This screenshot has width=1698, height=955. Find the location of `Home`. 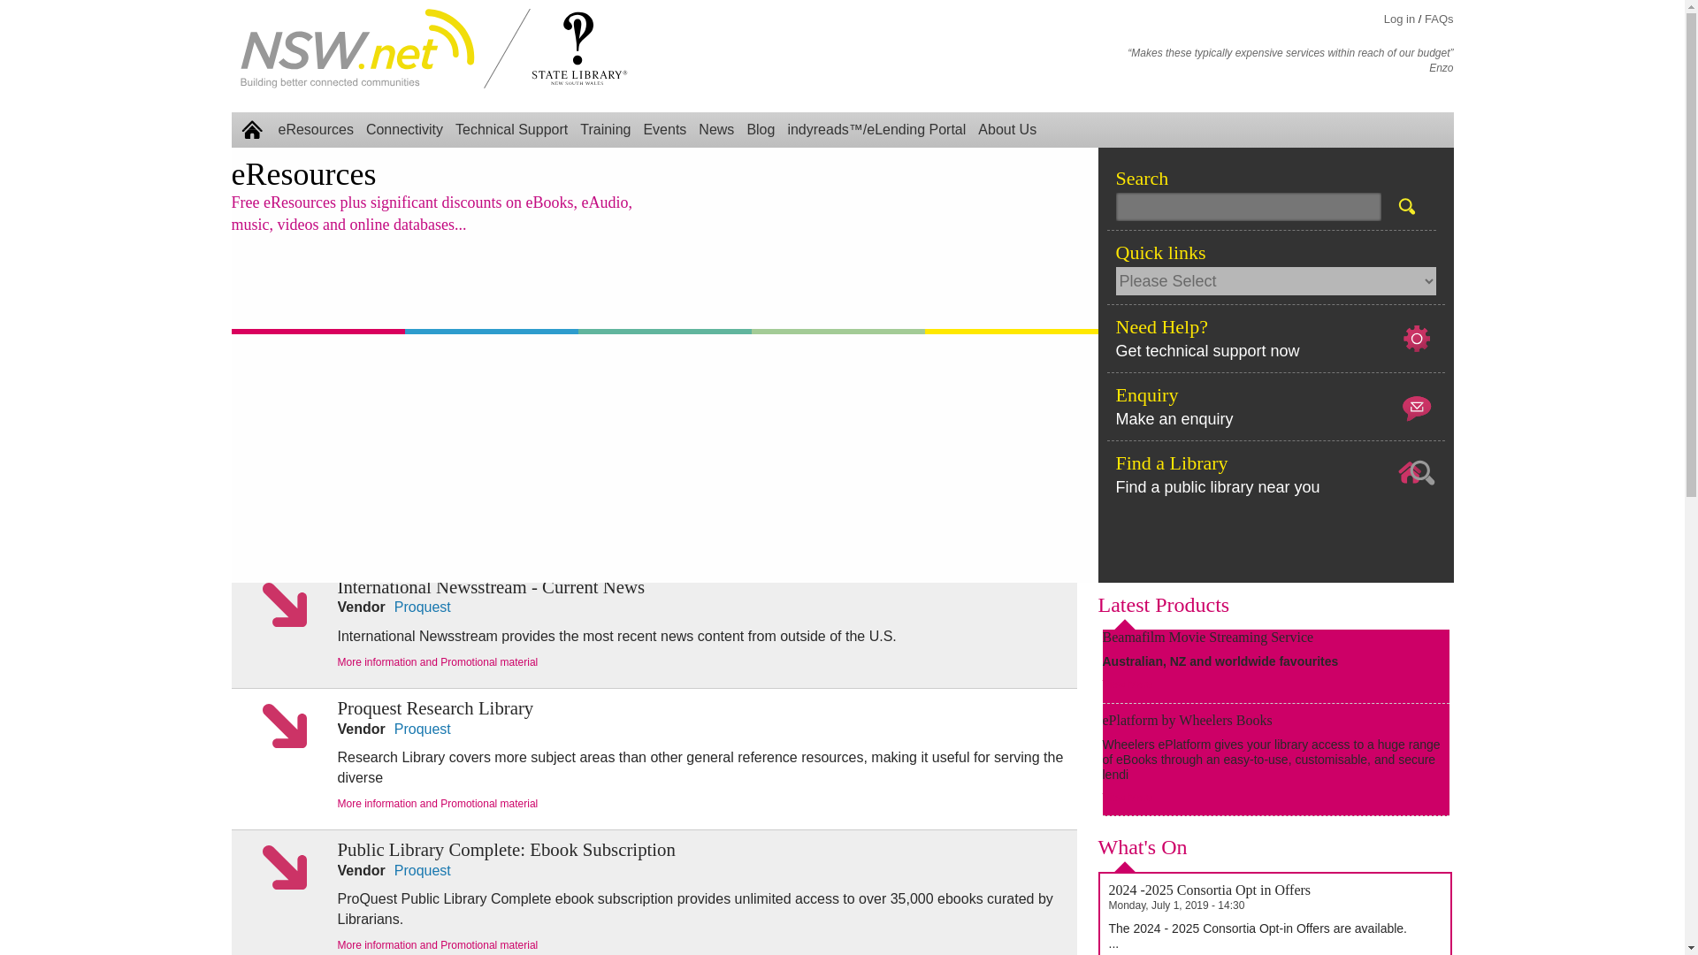

Home is located at coordinates (251, 130).